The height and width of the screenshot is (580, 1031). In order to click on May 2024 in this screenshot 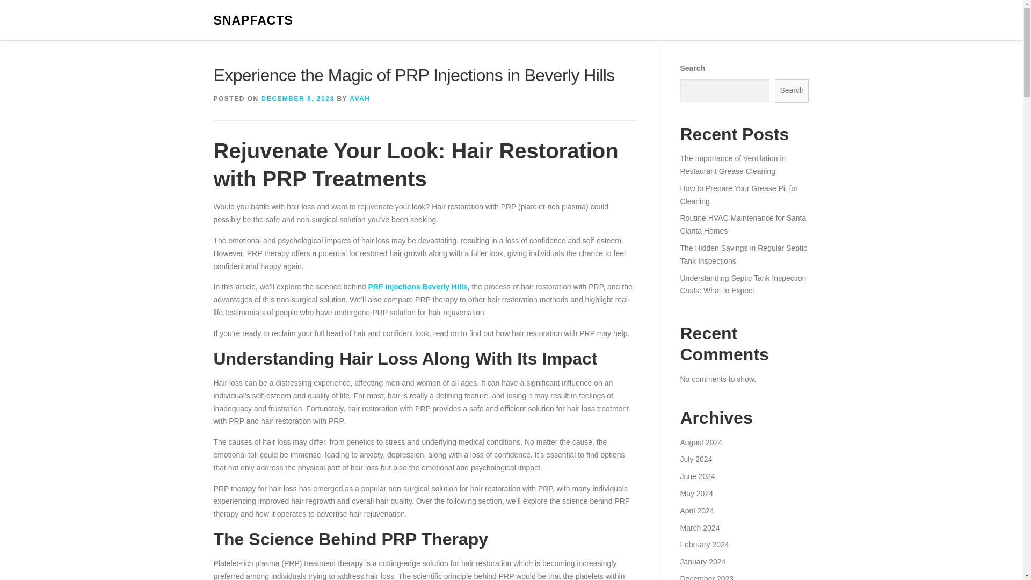, I will do `click(696, 493)`.